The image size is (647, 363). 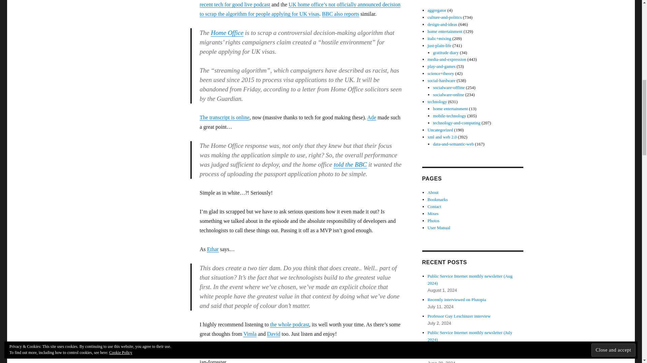 I want to click on BBC also reports, so click(x=340, y=14).